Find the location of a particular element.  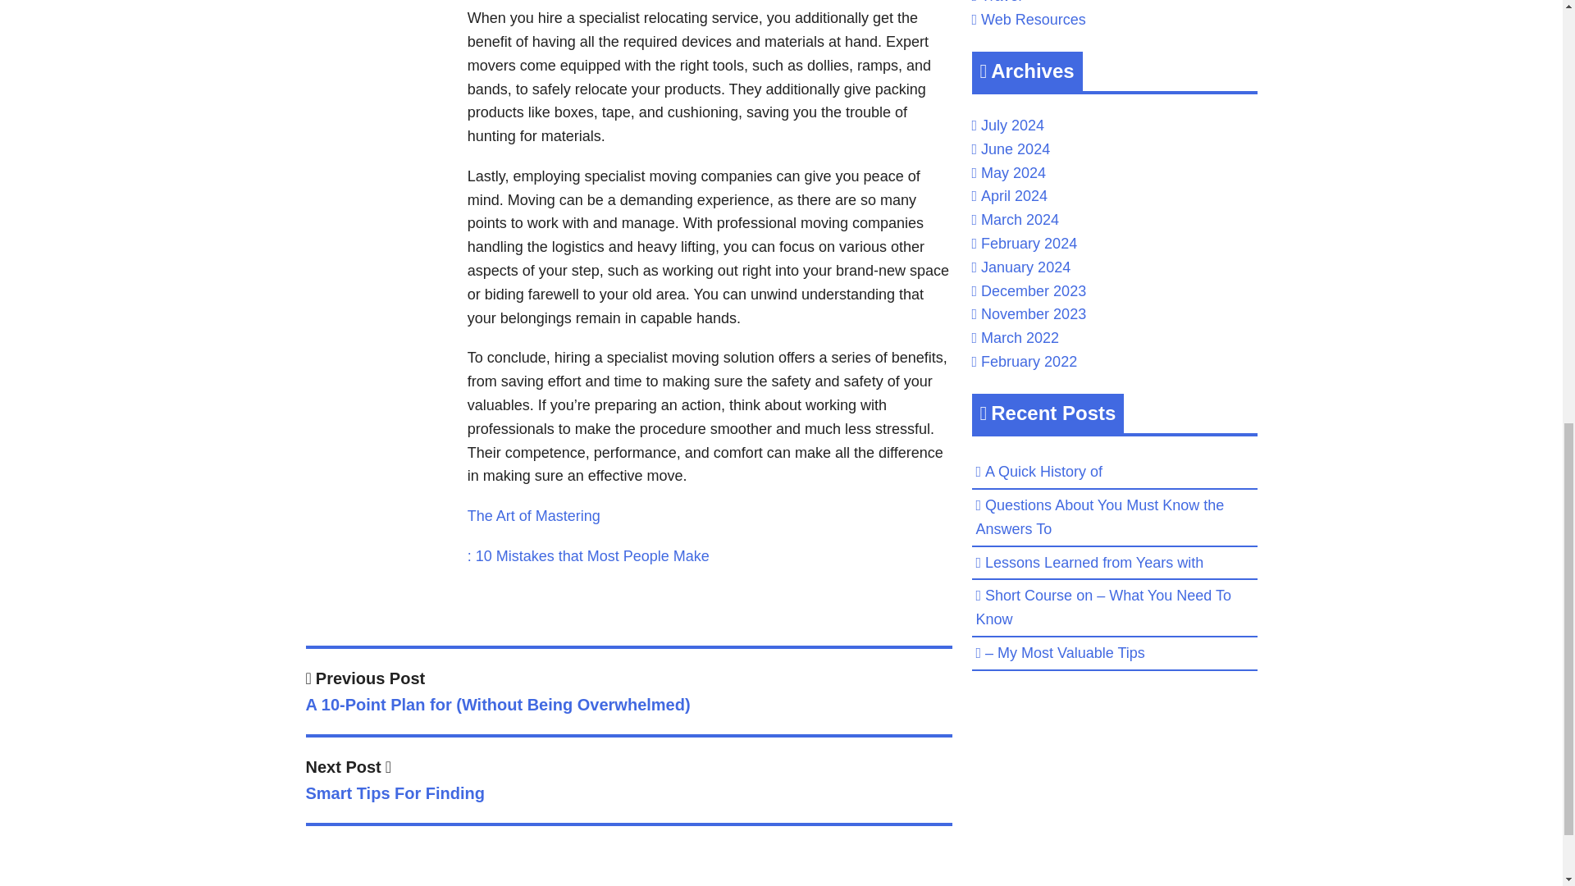

Web Resources is located at coordinates (1034, 20).